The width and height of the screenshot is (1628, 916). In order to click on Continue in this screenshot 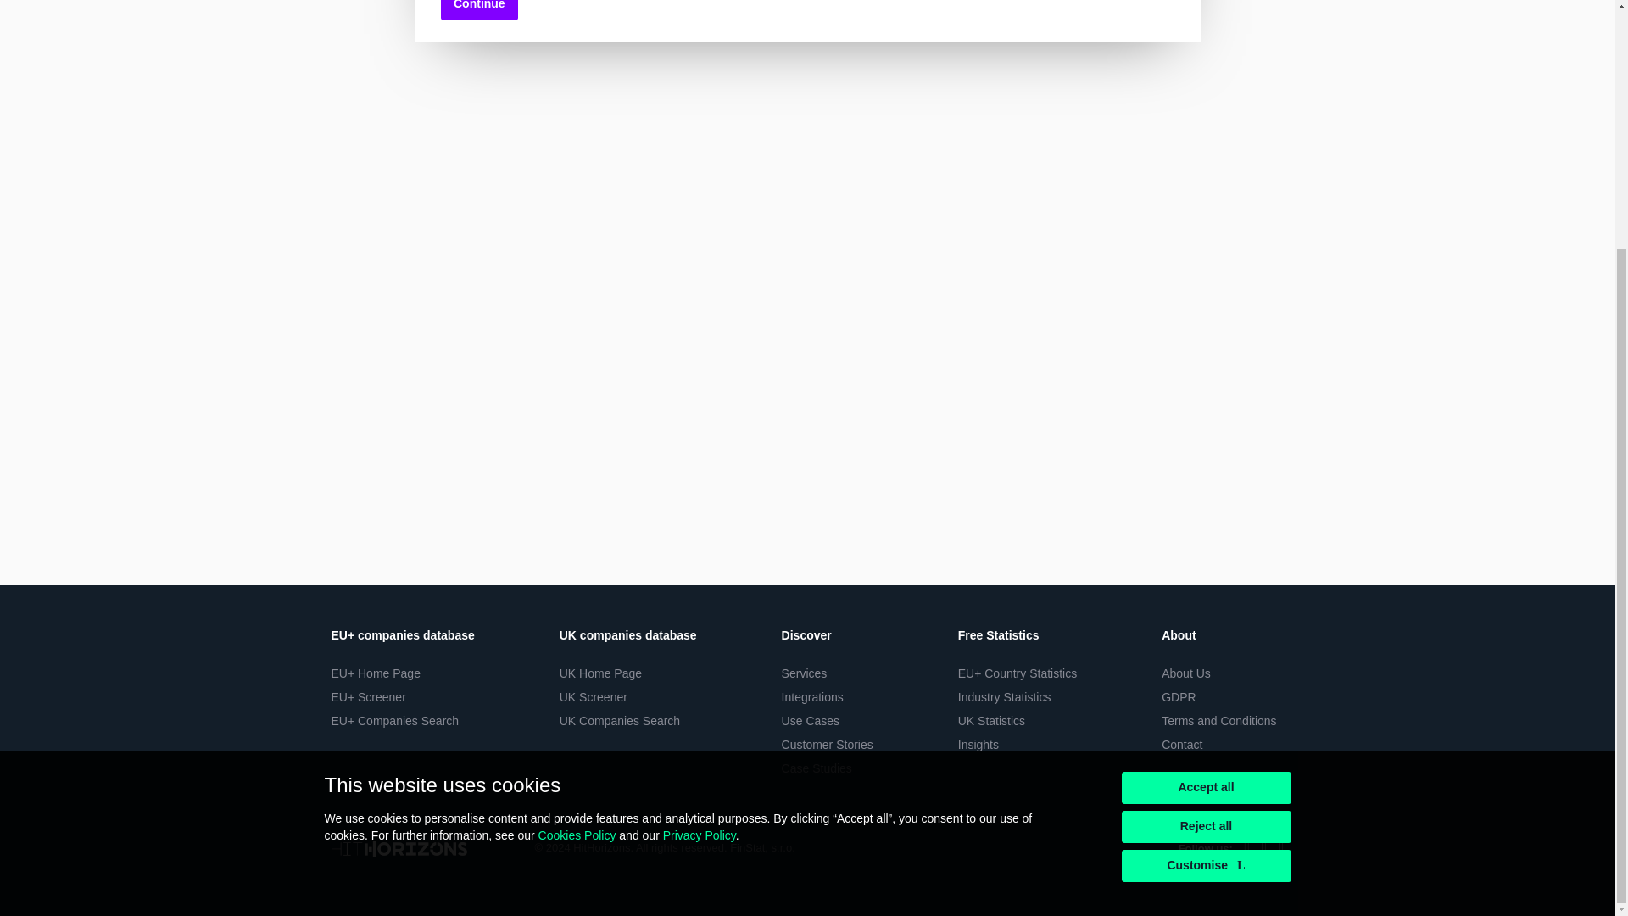, I will do `click(479, 10)`.